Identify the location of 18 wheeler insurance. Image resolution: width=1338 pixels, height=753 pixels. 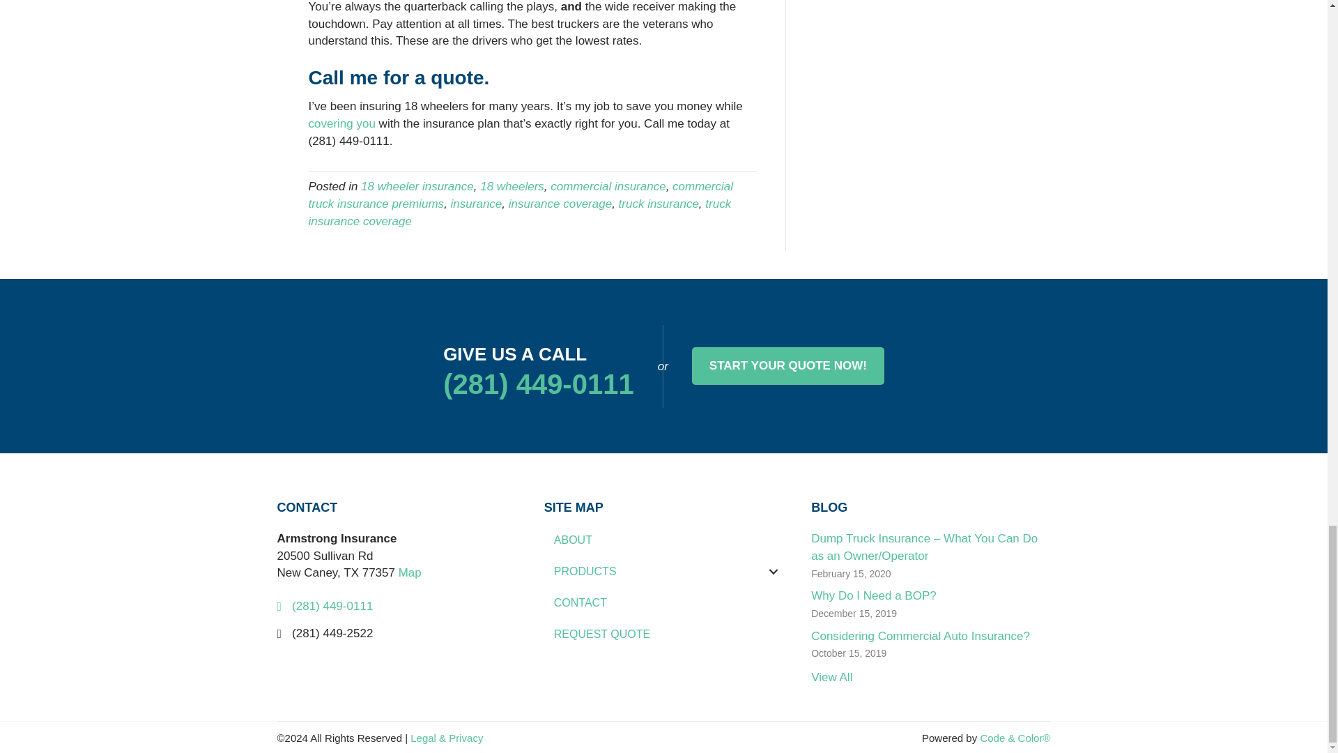
(417, 186).